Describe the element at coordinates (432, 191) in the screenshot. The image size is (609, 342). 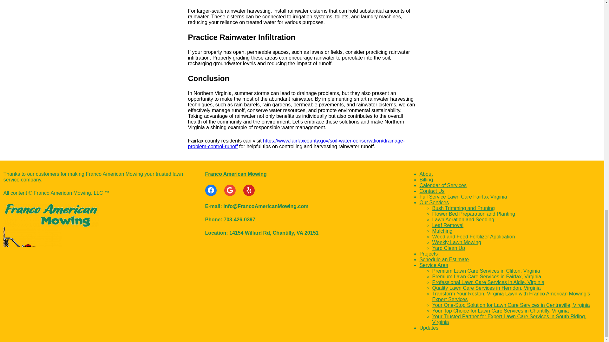
I see `Contact Us` at that location.